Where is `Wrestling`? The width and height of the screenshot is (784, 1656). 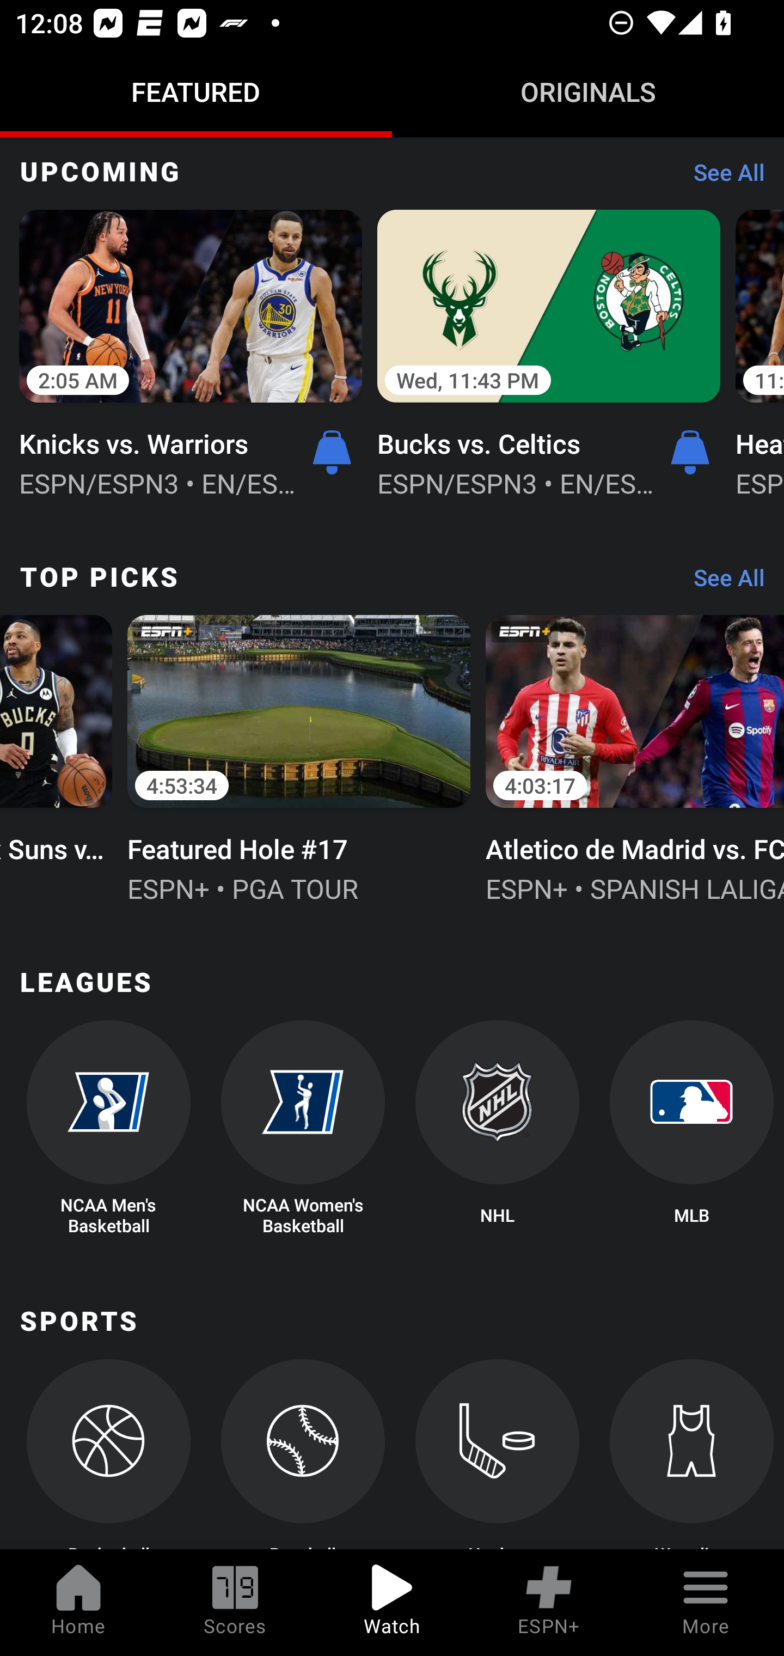 Wrestling is located at coordinates (691, 1454).